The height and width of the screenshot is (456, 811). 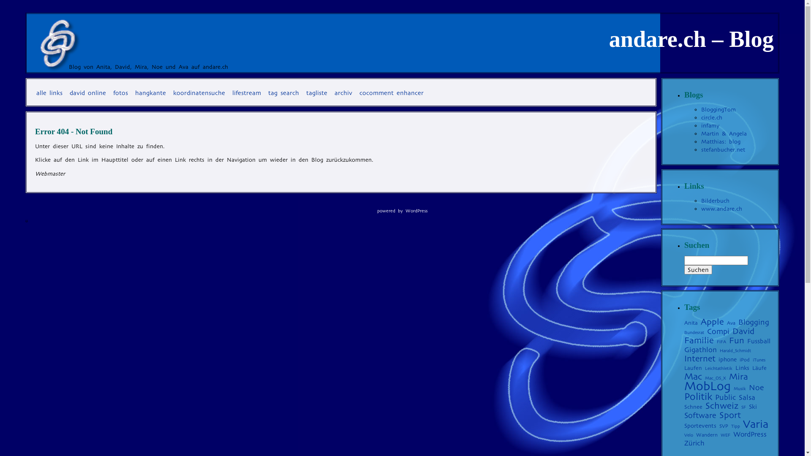 I want to click on Harald_Schmidt, so click(x=735, y=350).